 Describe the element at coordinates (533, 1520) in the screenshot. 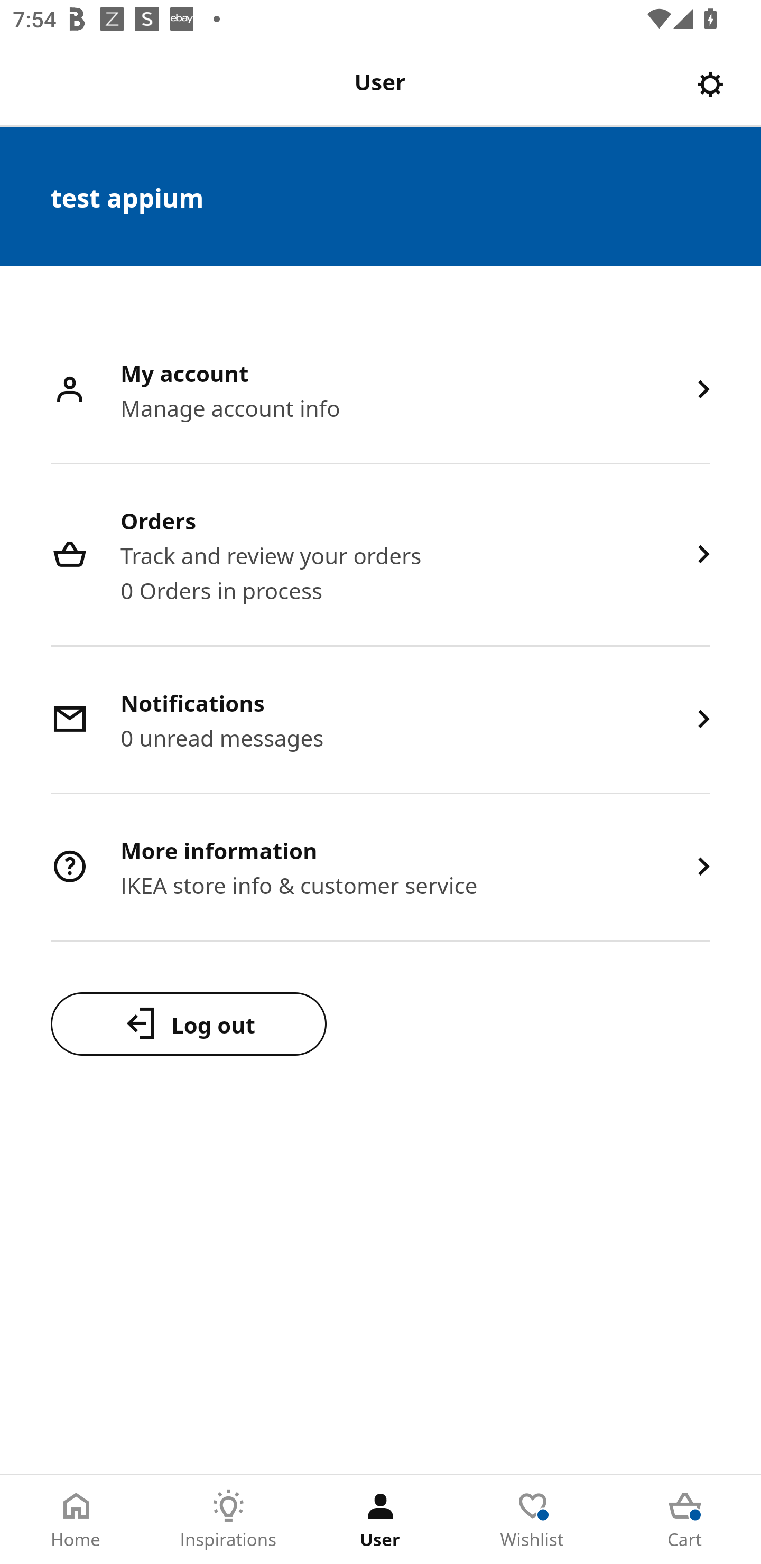

I see `Wishlist
Tab 4 of 5` at that location.